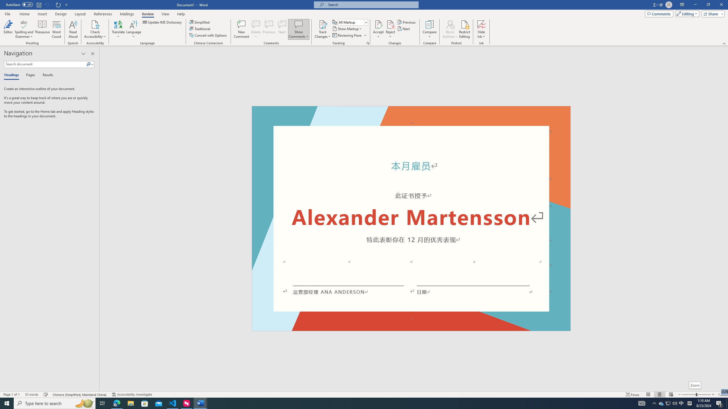 Image resolution: width=728 pixels, height=409 pixels. I want to click on Reject, so click(390, 29).